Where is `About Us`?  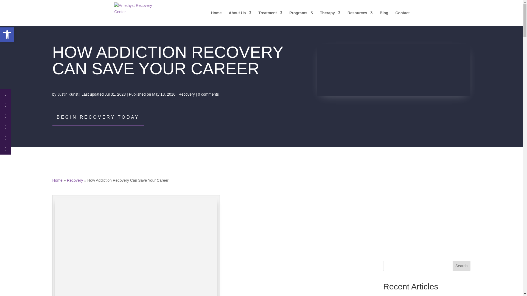
About Us is located at coordinates (240, 18).